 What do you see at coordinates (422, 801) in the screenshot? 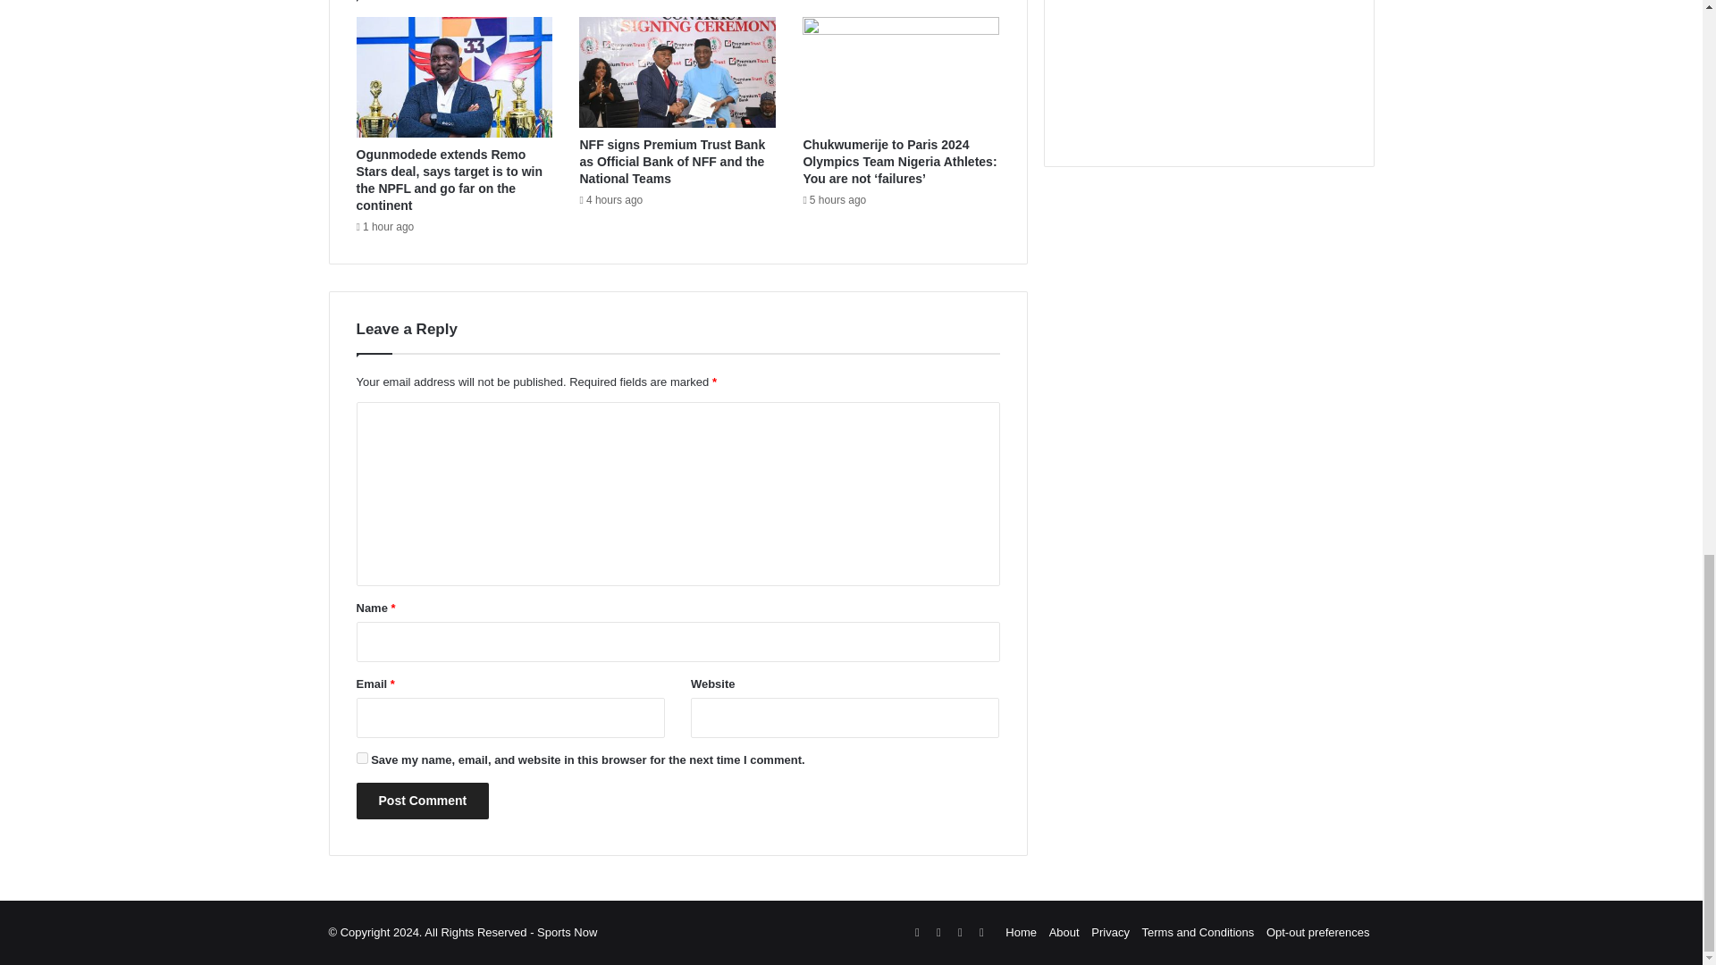
I see `Post Comment` at bounding box center [422, 801].